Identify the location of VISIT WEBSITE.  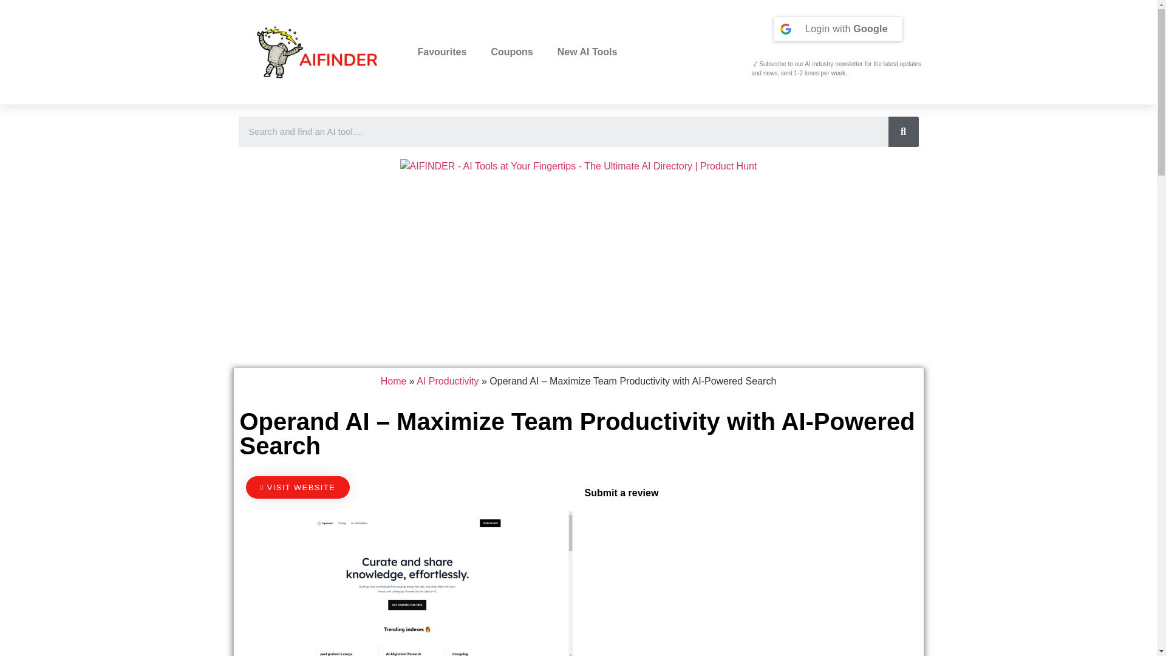
(298, 487).